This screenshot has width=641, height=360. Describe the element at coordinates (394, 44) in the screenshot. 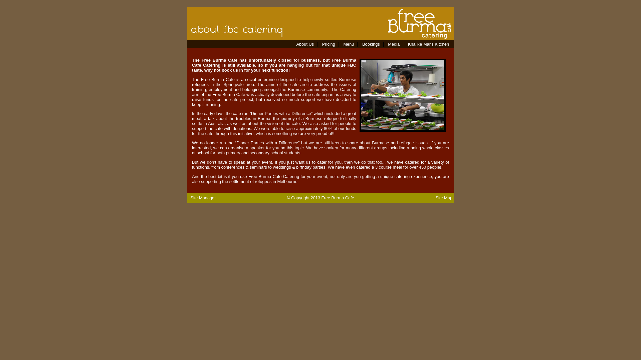

I see `Media` at that location.